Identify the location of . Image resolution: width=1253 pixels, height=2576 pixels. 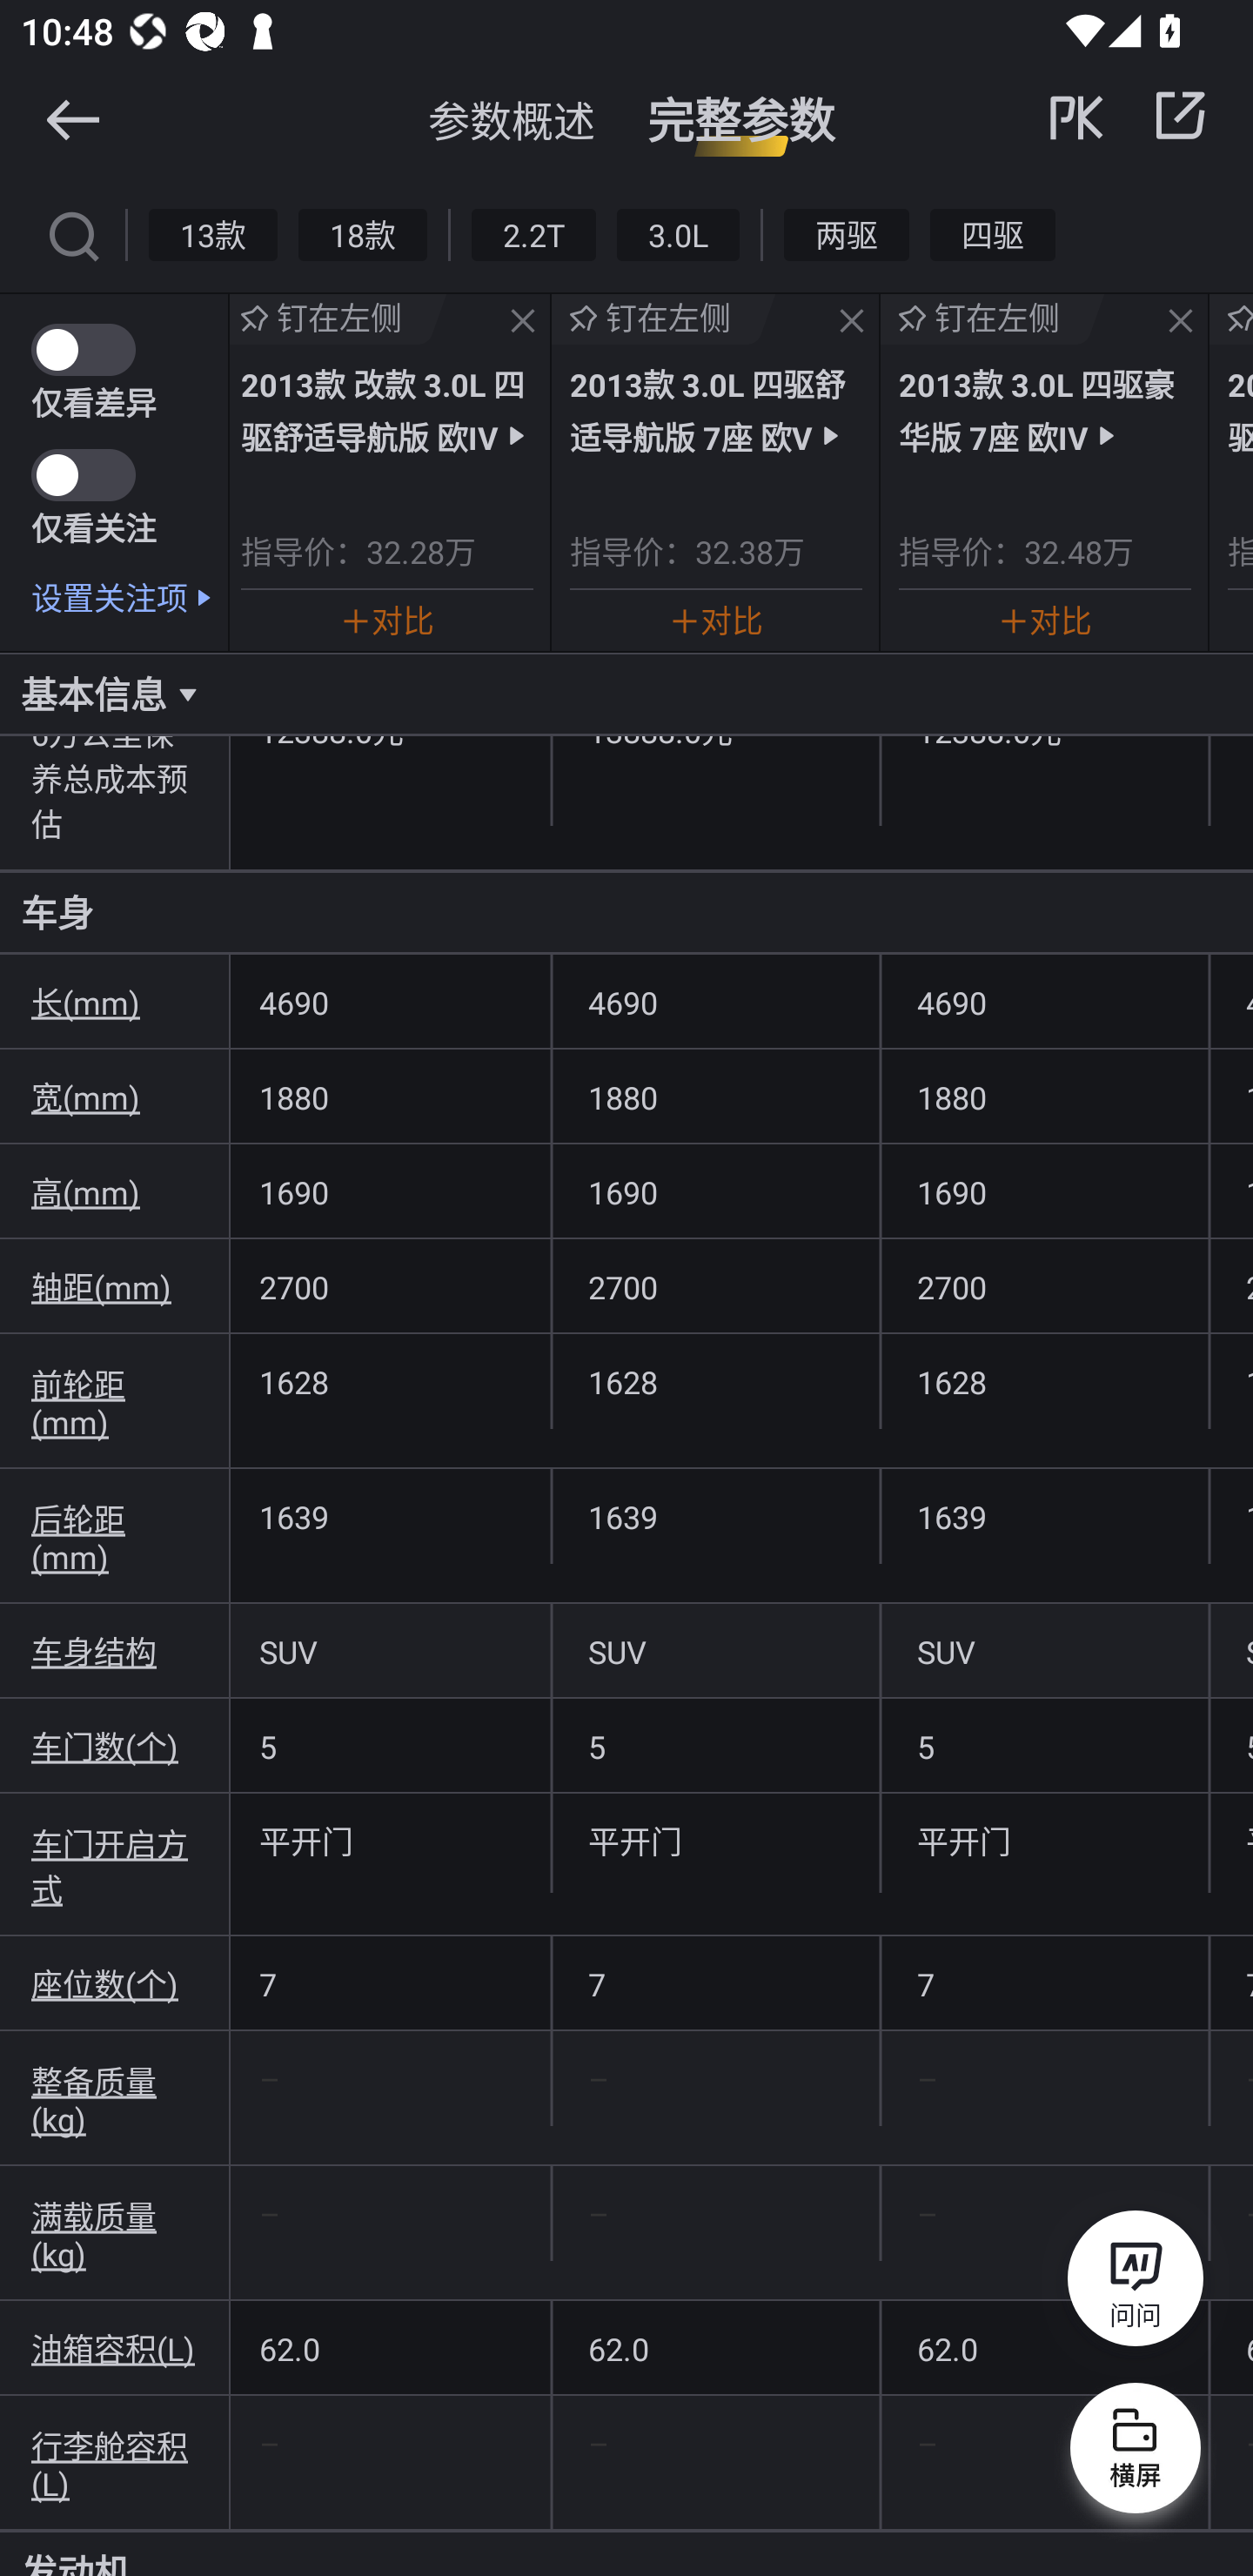
(72, 233).